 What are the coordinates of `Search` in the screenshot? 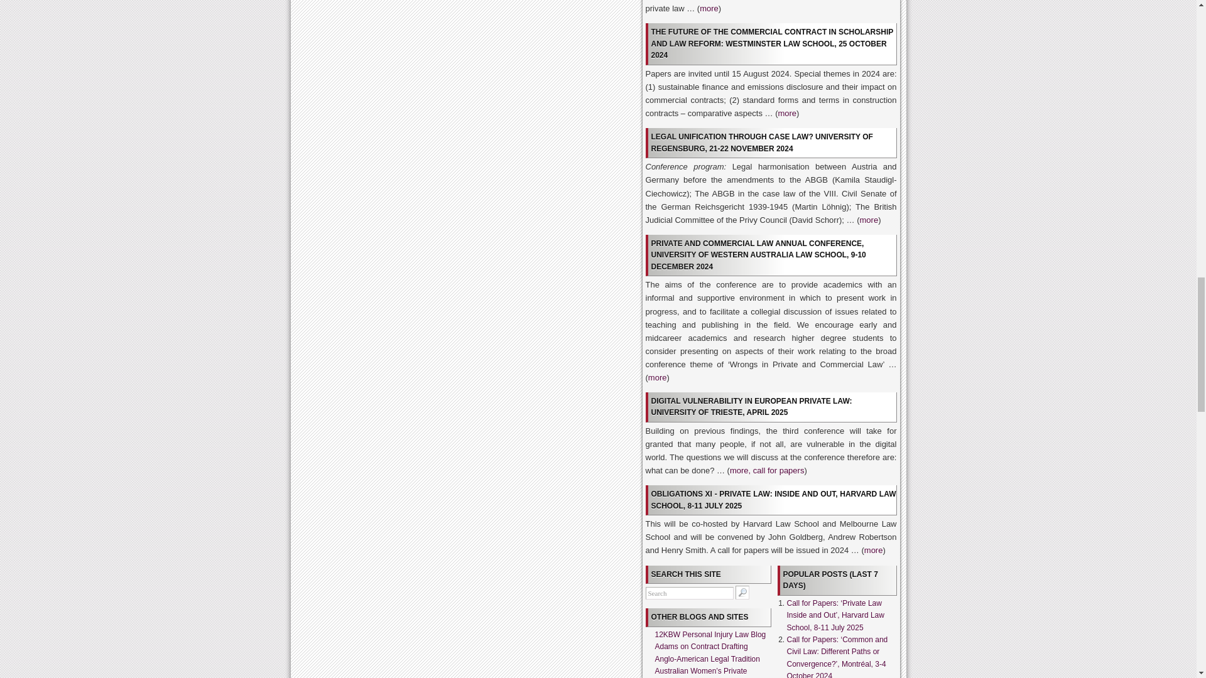 It's located at (689, 593).